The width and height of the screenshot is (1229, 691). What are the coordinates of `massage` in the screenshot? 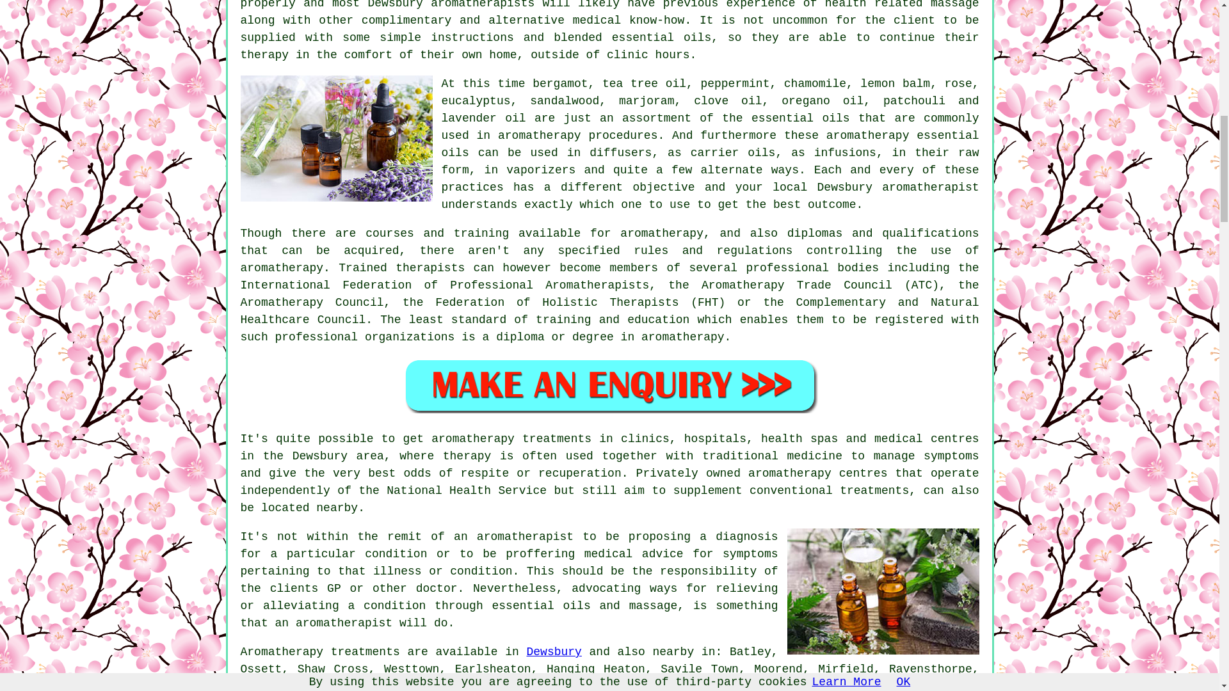 It's located at (955, 5).